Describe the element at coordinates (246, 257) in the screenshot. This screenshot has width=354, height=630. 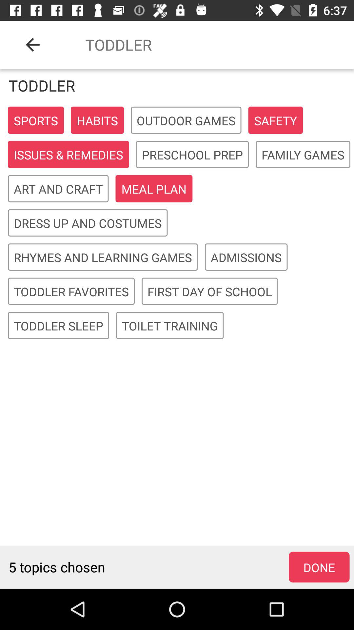
I see `launch item to the right of rhymes and learning icon` at that location.